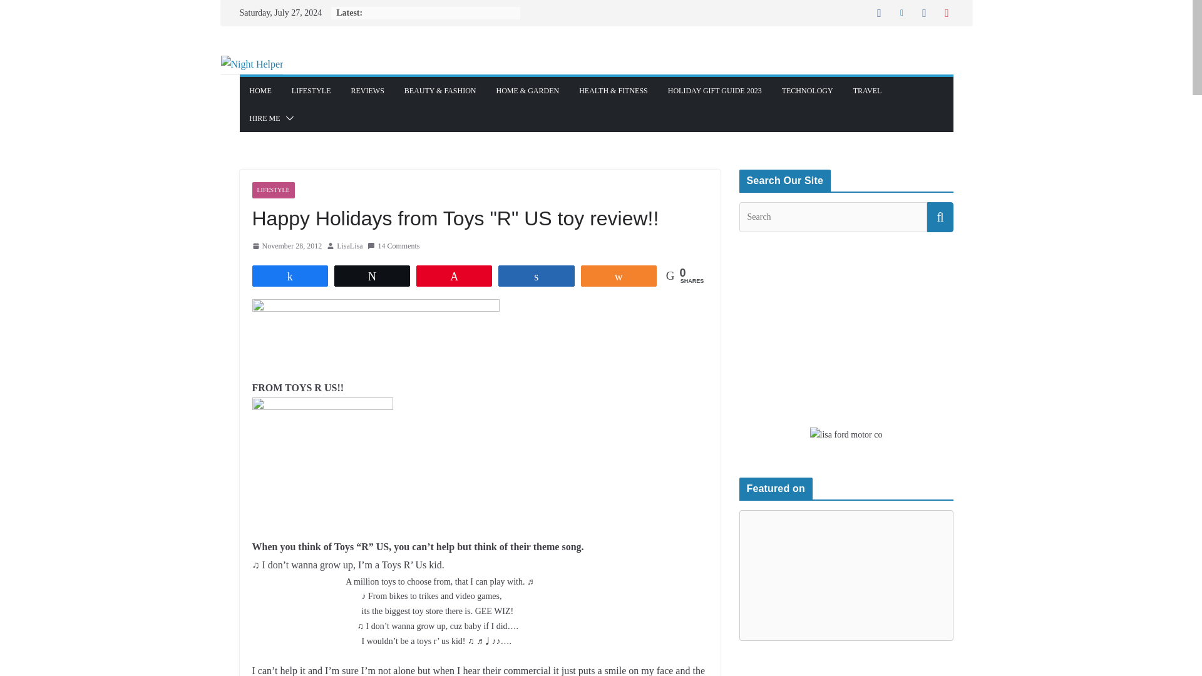 This screenshot has width=1202, height=676. I want to click on LIFESTYLE, so click(273, 190).